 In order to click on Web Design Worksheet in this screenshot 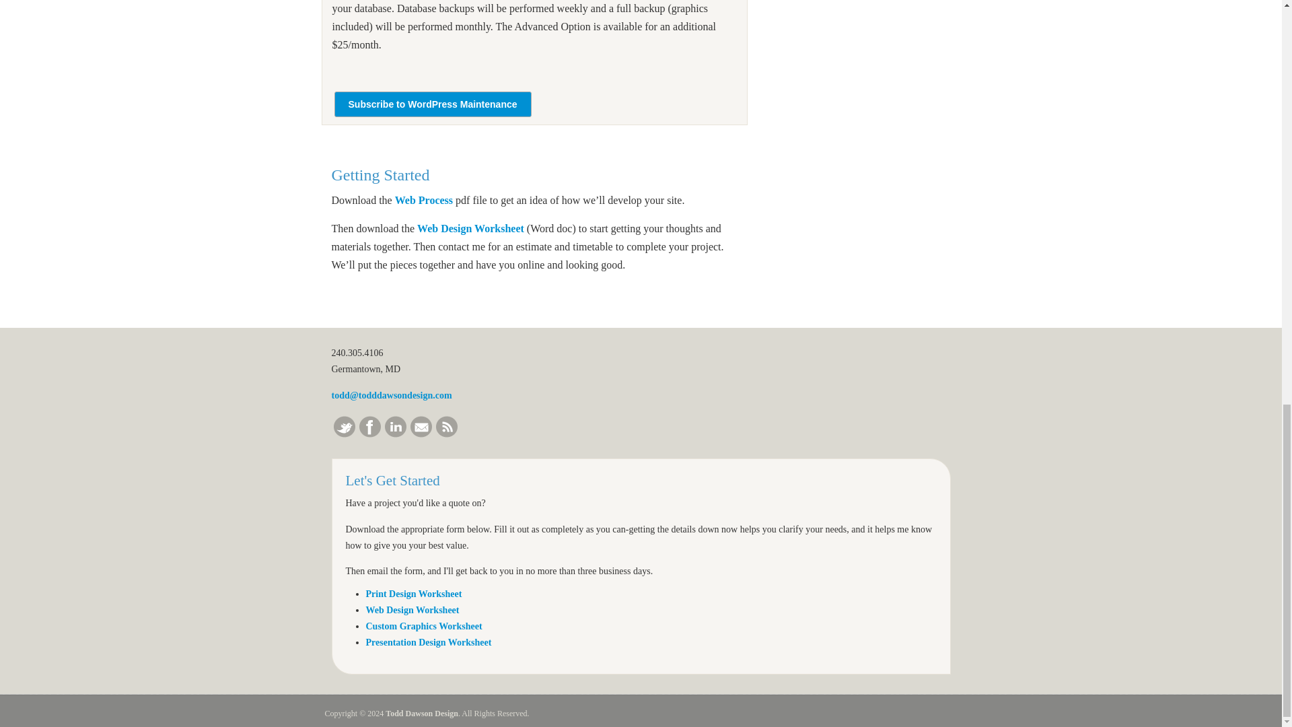, I will do `click(412, 610)`.